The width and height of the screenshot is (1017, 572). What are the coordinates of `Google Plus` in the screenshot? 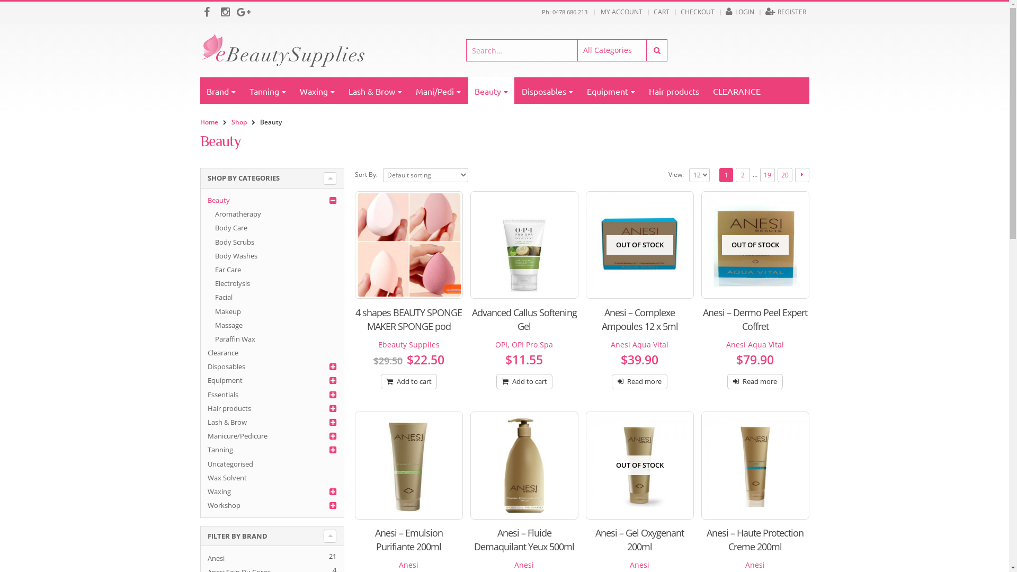 It's located at (244, 12).